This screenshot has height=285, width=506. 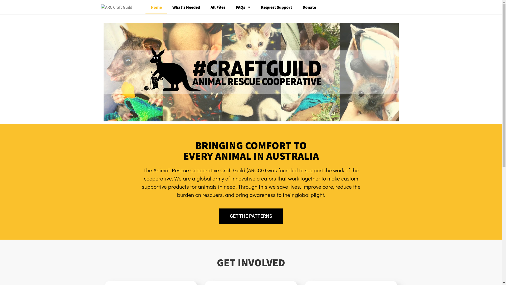 I want to click on Home, so click(x=156, y=7).